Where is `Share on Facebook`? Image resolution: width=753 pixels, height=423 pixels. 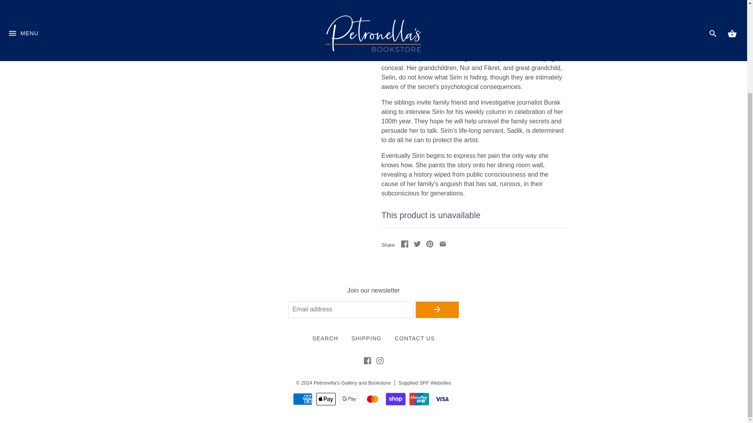
Share on Facebook is located at coordinates (404, 245).